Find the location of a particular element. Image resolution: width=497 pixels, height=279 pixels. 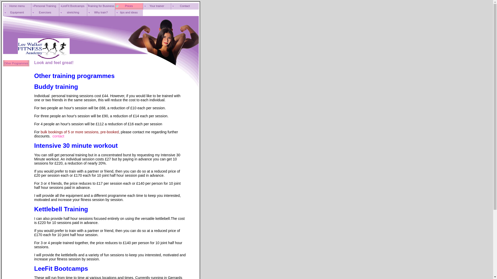

Equipment is located at coordinates (17, 12).